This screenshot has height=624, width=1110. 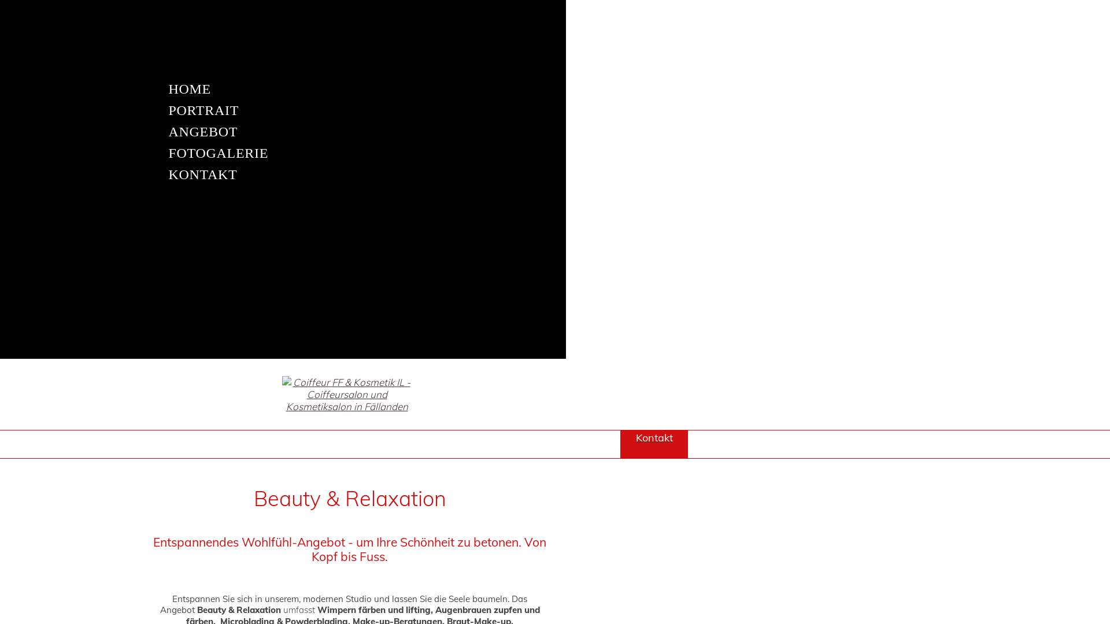 I want to click on KONTAKT, so click(x=283, y=174).